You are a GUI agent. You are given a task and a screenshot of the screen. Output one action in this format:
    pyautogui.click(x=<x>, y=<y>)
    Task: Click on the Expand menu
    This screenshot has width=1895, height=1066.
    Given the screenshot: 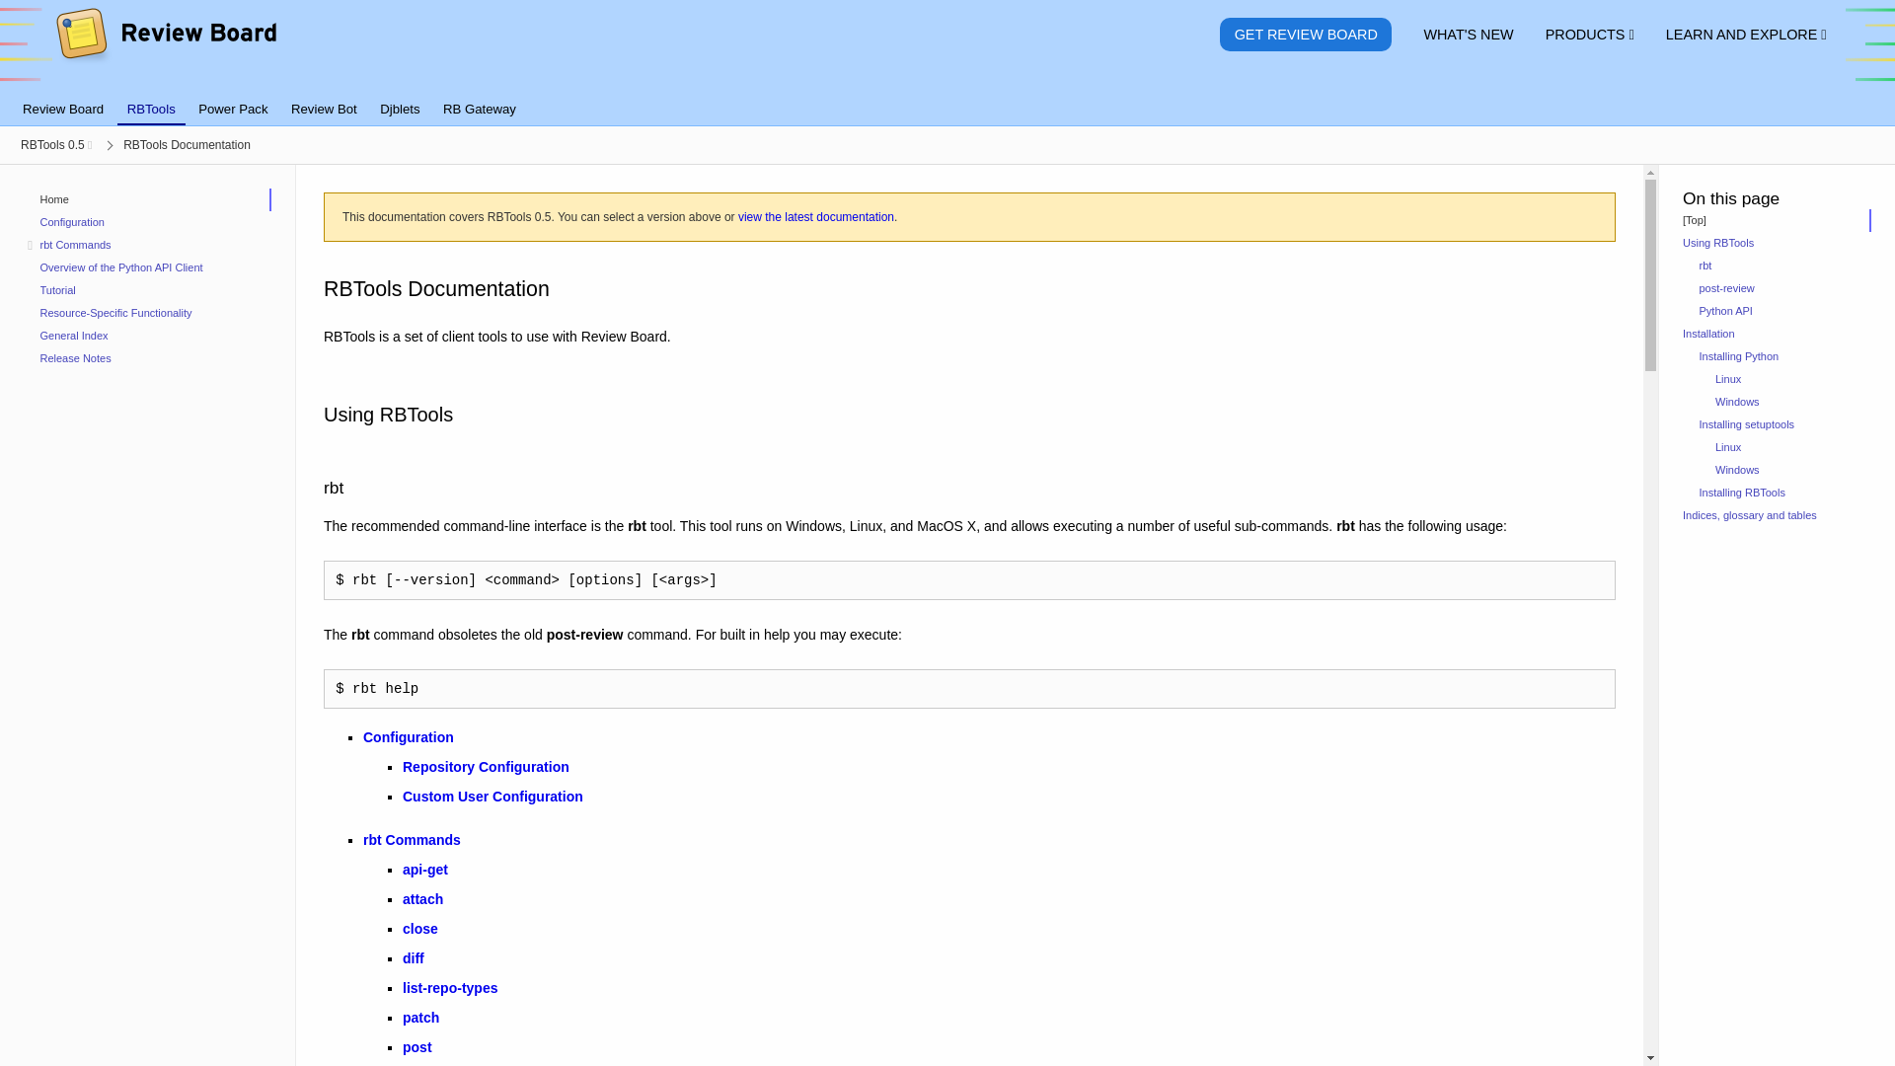 What is the action you would take?
    pyautogui.click(x=30, y=245)
    